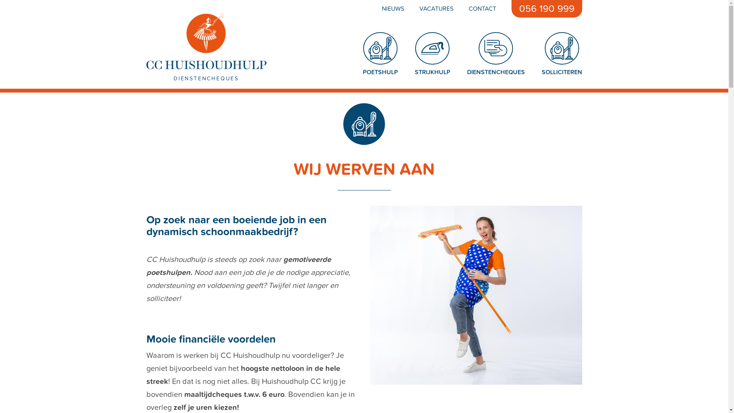  What do you see at coordinates (496, 72) in the screenshot?
I see `DIENSTENCHEQUES` at bounding box center [496, 72].